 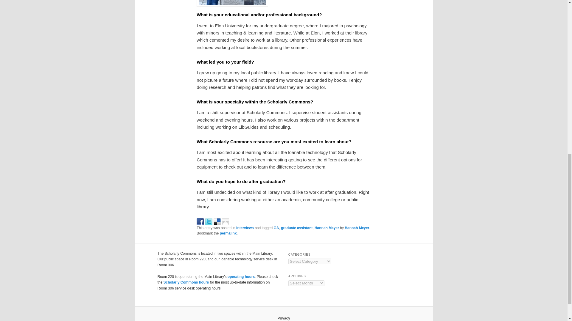 What do you see at coordinates (217, 221) in the screenshot?
I see `Delicious` at bounding box center [217, 221].